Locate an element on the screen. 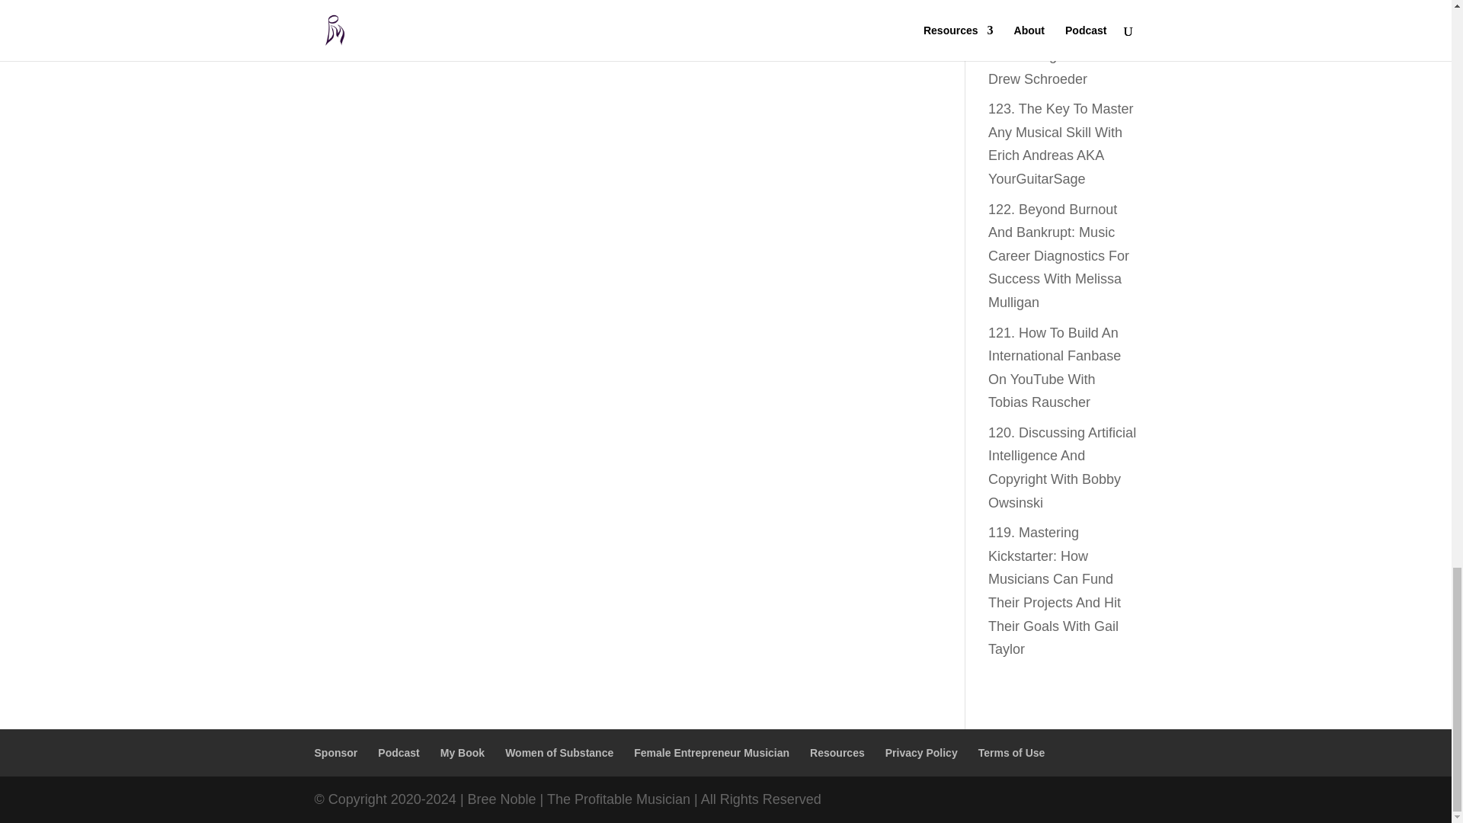 The width and height of the screenshot is (1463, 823). Resources is located at coordinates (837, 752).